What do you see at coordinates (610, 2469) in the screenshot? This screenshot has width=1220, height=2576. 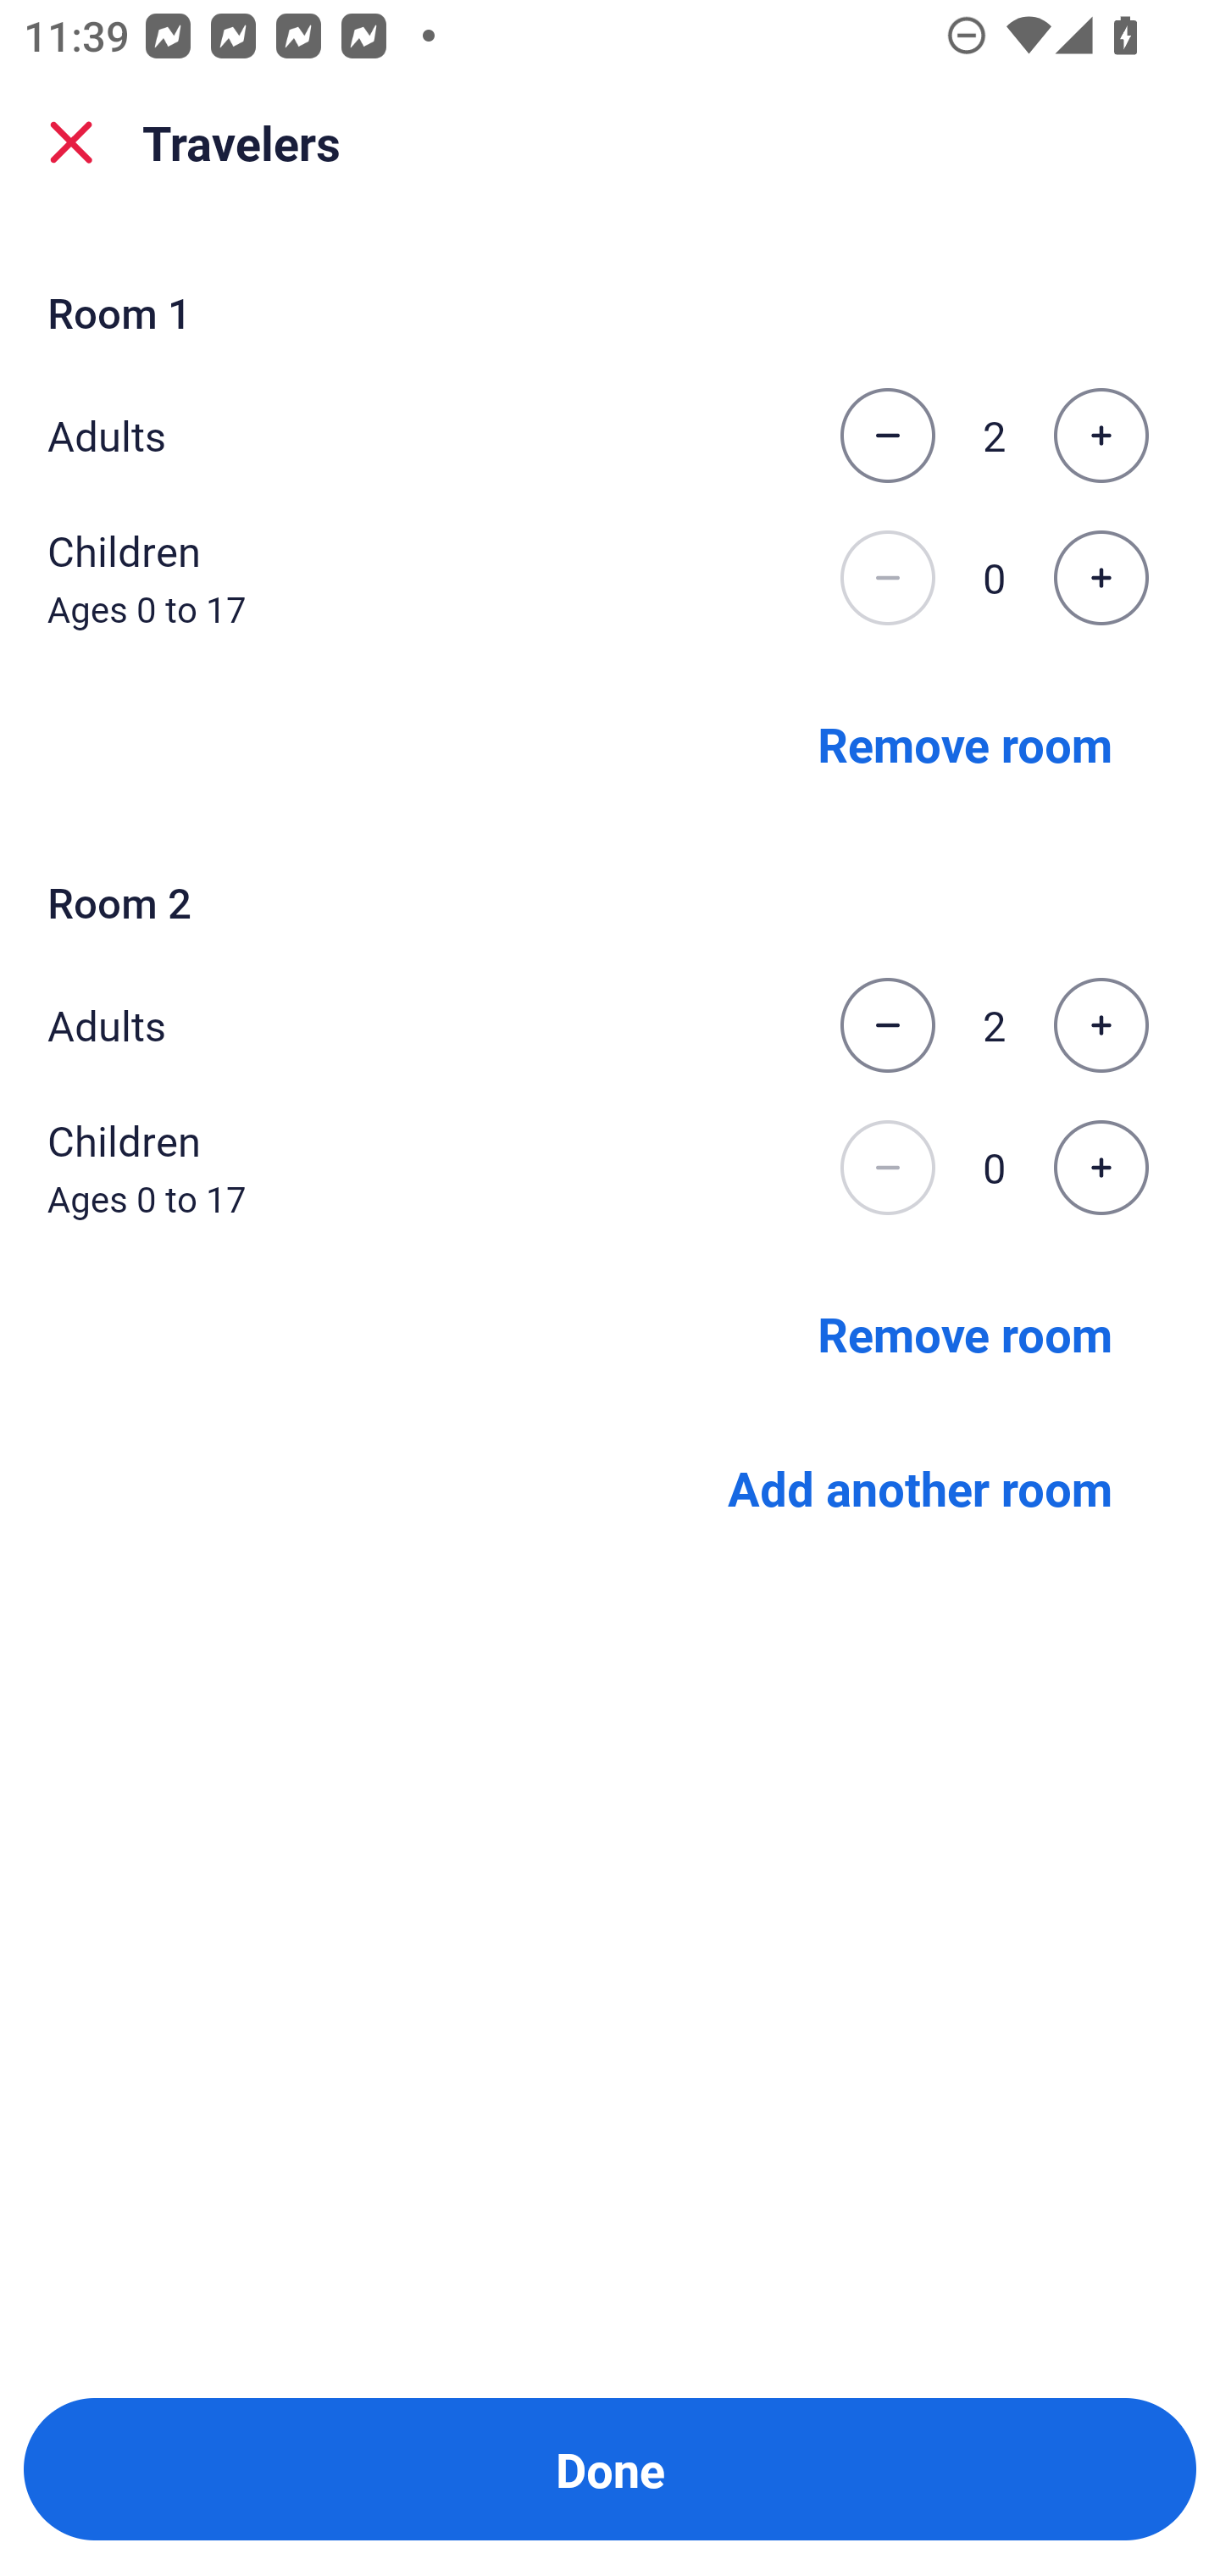 I see `Done` at bounding box center [610, 2469].